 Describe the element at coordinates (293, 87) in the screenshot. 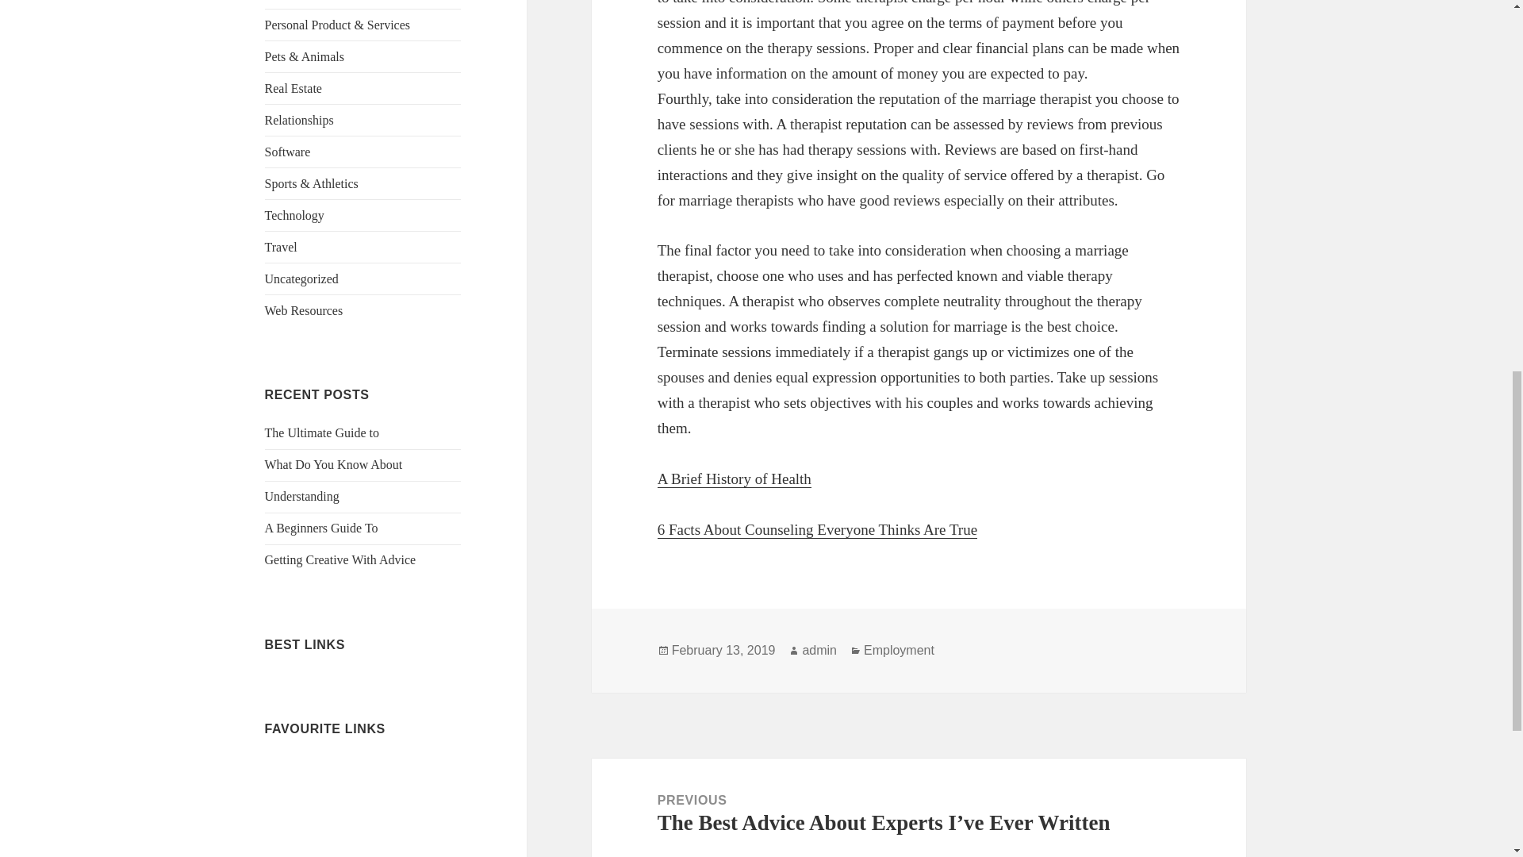

I see `Real Estate` at that location.